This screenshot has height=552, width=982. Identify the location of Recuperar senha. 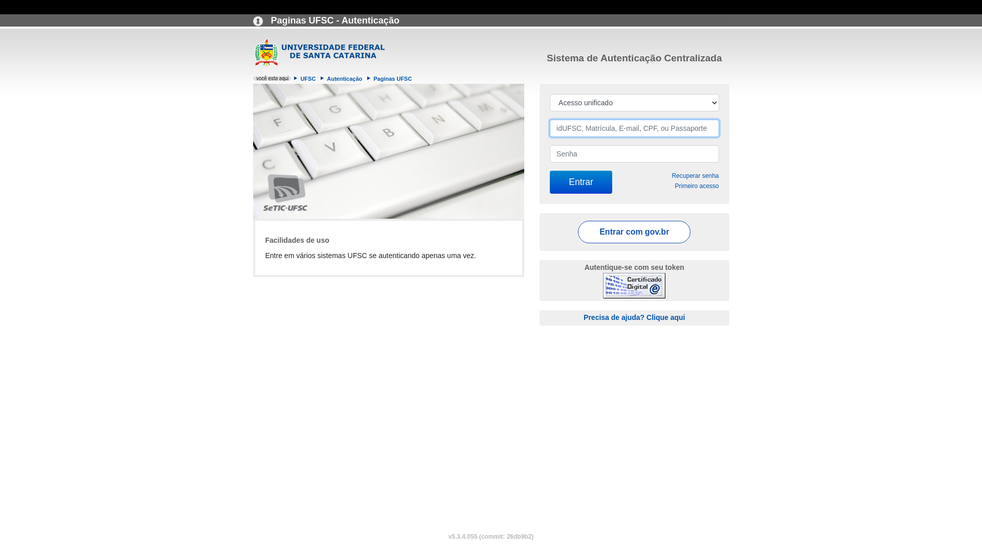
(695, 176).